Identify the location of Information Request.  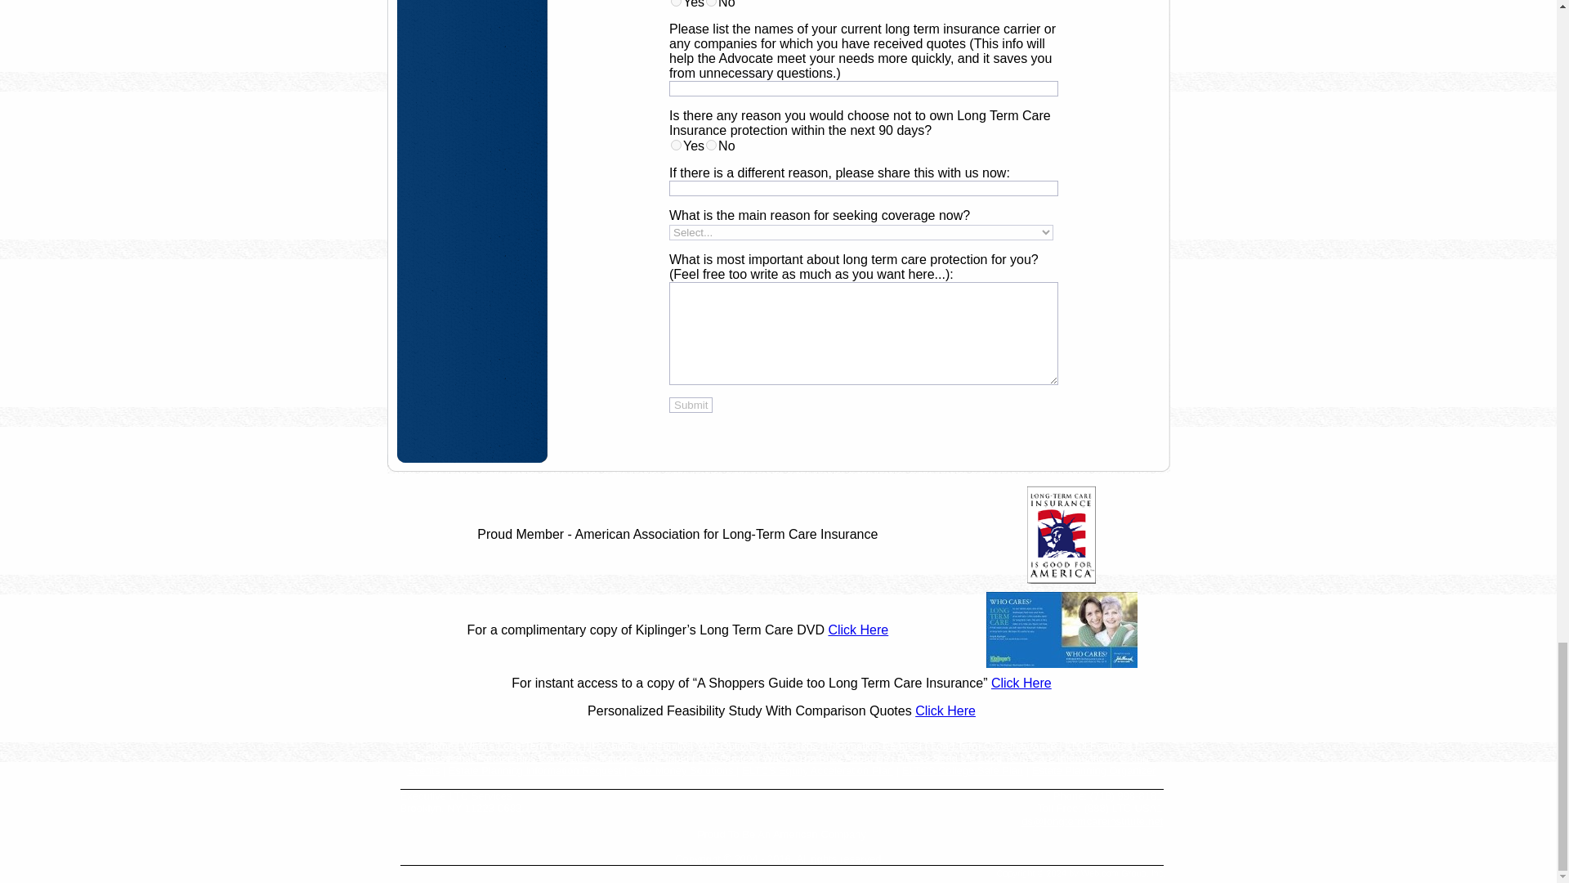
(874, 746).